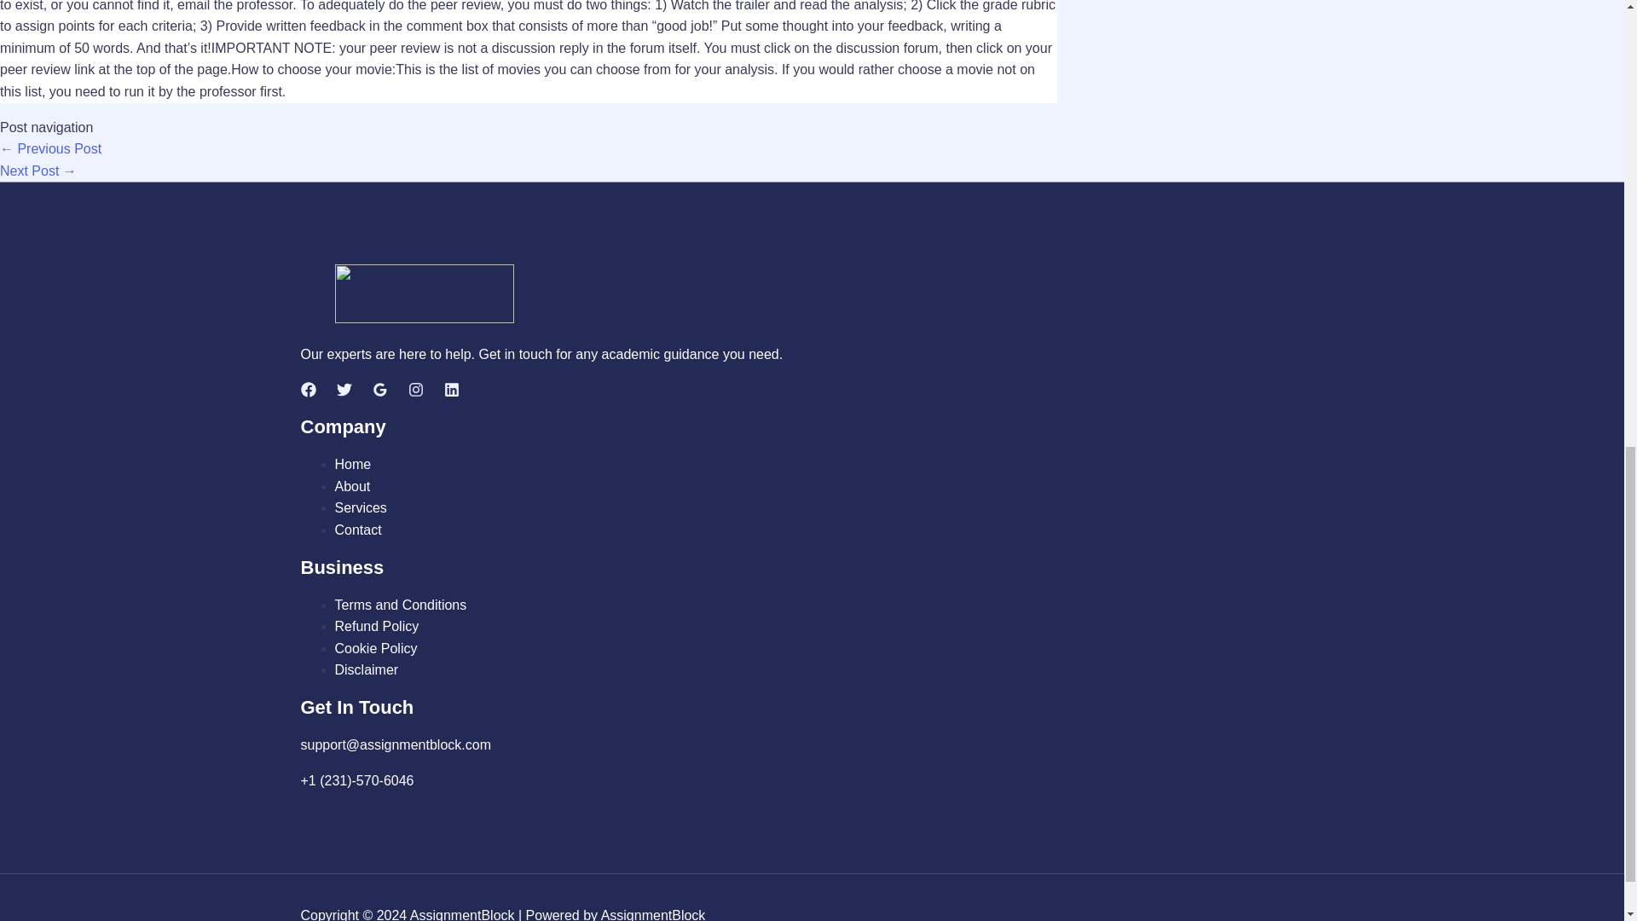 The image size is (1637, 921). What do you see at coordinates (375, 648) in the screenshot?
I see `Cookie Policy` at bounding box center [375, 648].